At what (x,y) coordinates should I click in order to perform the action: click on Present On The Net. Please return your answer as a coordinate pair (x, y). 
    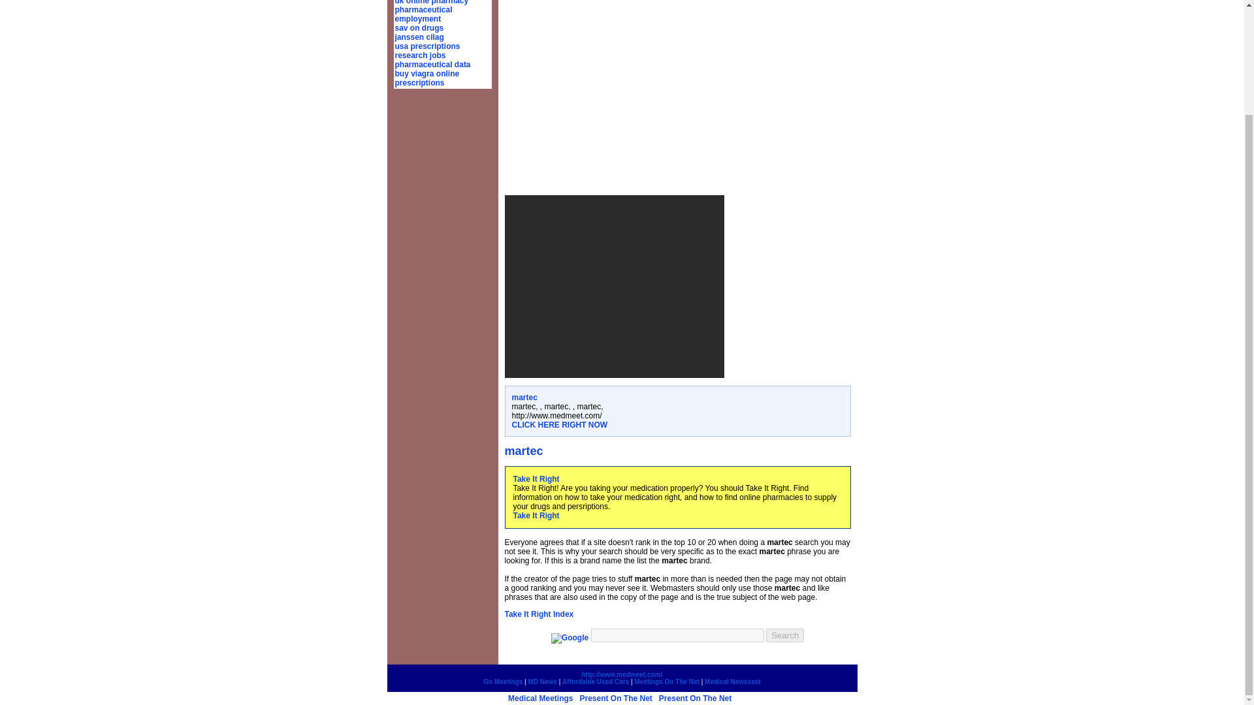
    Looking at the image, I should click on (695, 698).